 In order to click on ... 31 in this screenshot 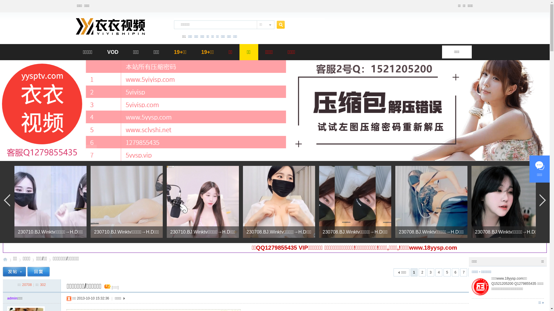, I will do `click(501, 272)`.